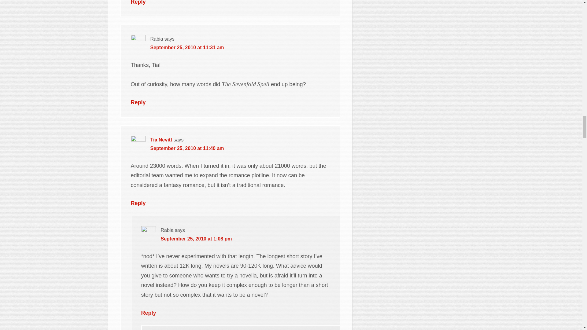 The width and height of the screenshot is (587, 330). I want to click on September 25, 2010 at 11:40 am, so click(187, 148).